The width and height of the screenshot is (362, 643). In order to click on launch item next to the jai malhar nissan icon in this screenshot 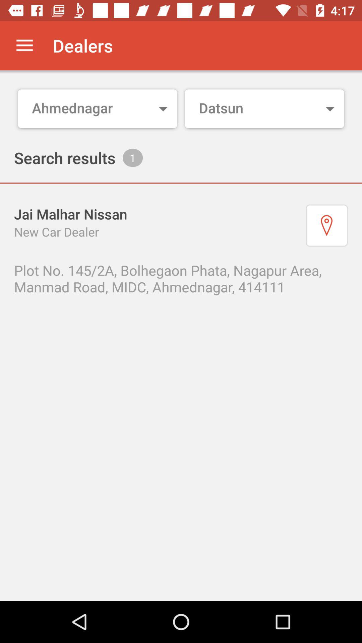, I will do `click(327, 225)`.